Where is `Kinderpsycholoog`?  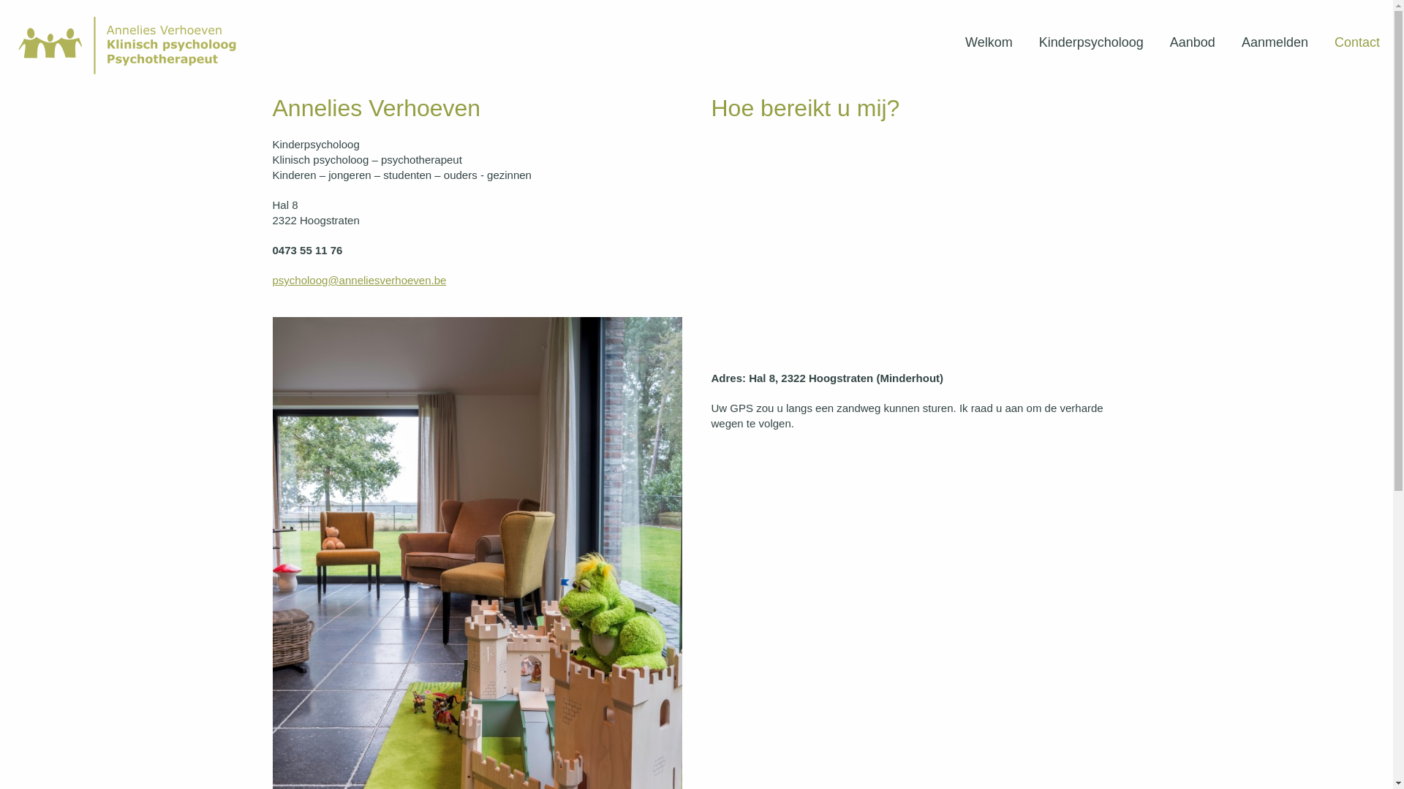
Kinderpsycholoog is located at coordinates (1091, 42).